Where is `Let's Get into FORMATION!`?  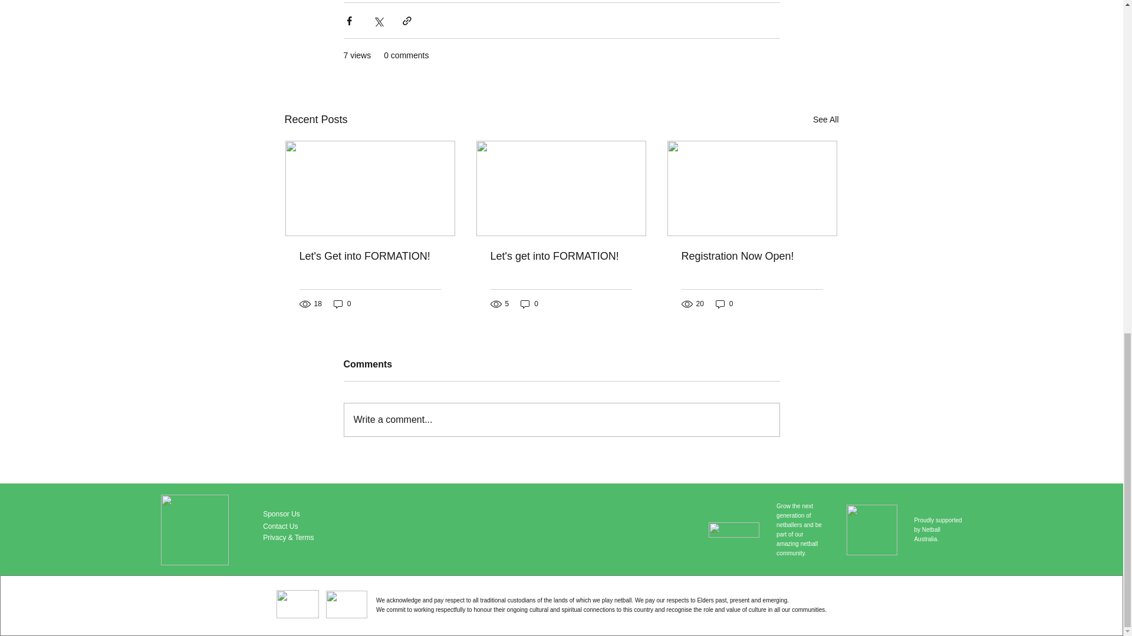 Let's Get into FORMATION! is located at coordinates (370, 257).